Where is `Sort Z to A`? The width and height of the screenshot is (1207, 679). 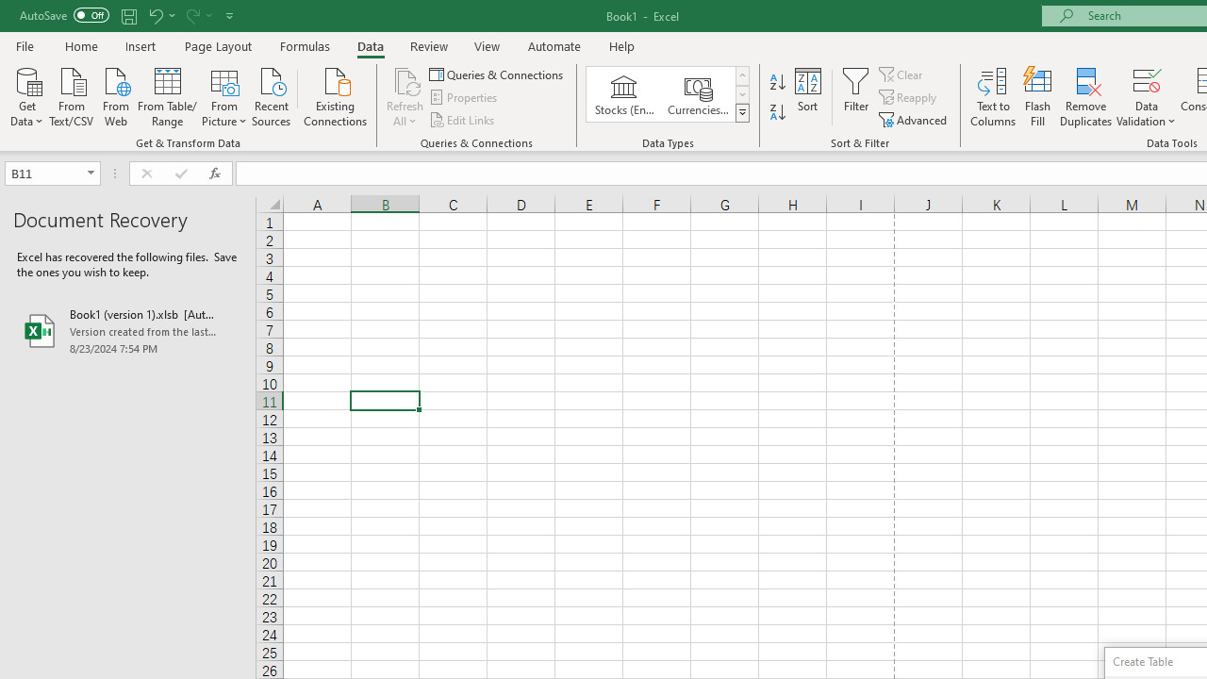
Sort Z to A is located at coordinates (777, 113).